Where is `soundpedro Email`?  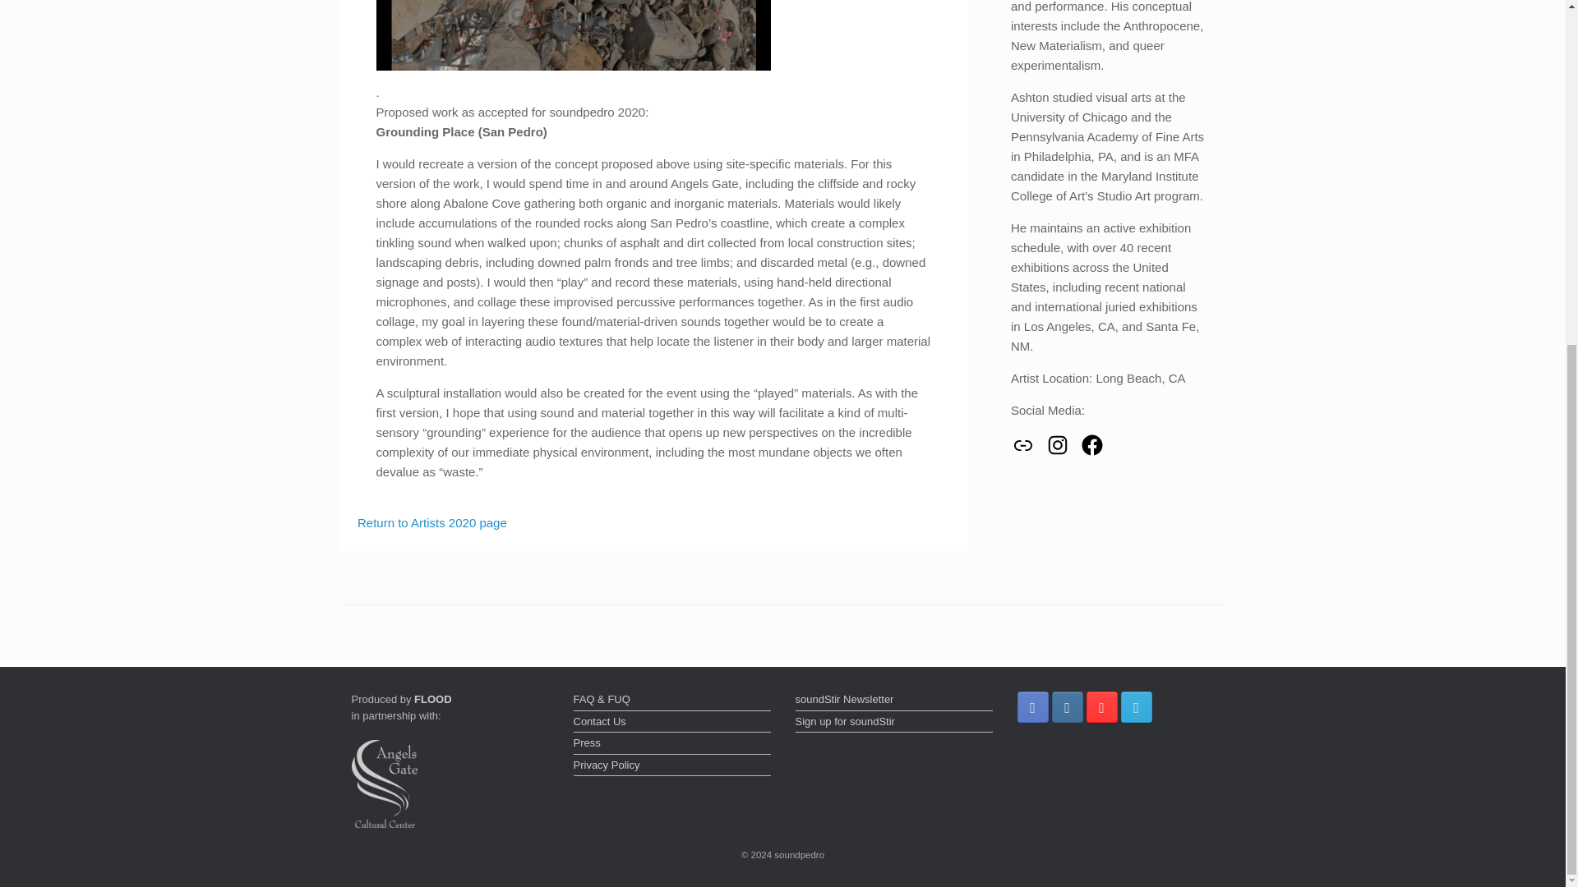 soundpedro Email is located at coordinates (1136, 707).